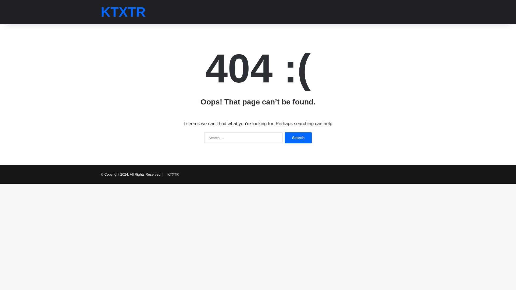  I want to click on KTXTR, so click(173, 174).